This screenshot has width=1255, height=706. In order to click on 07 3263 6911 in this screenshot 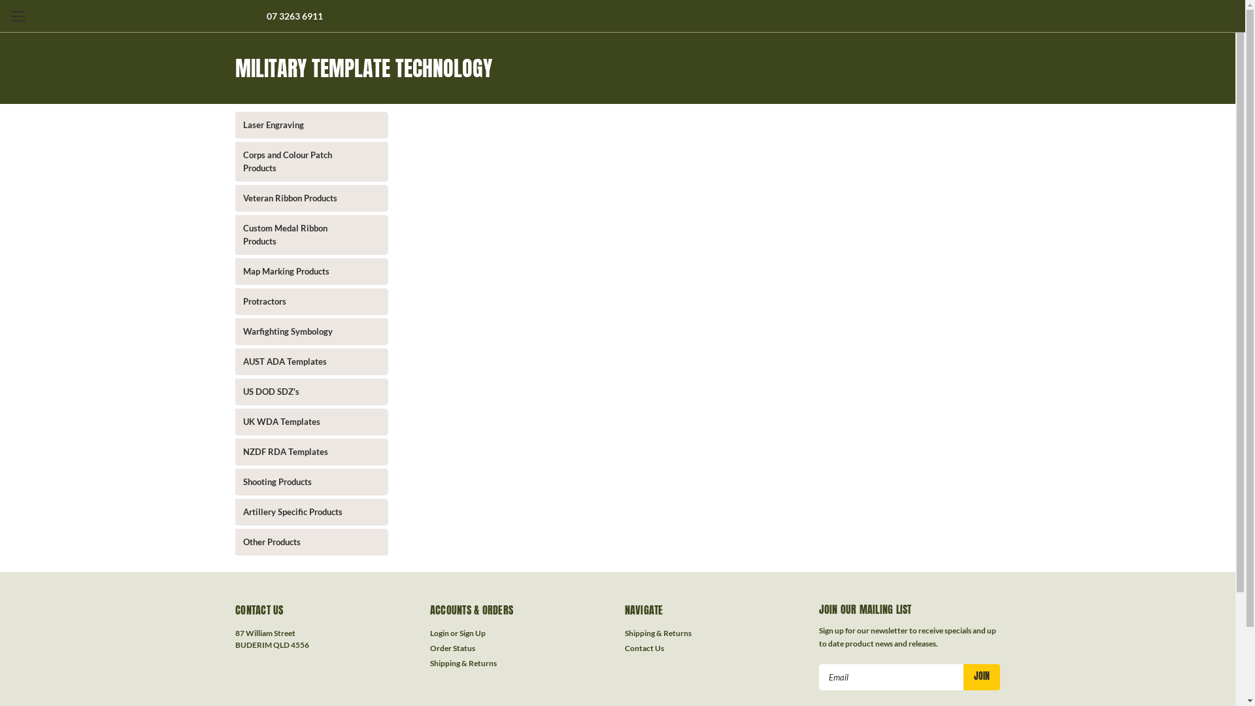, I will do `click(294, 16)`.